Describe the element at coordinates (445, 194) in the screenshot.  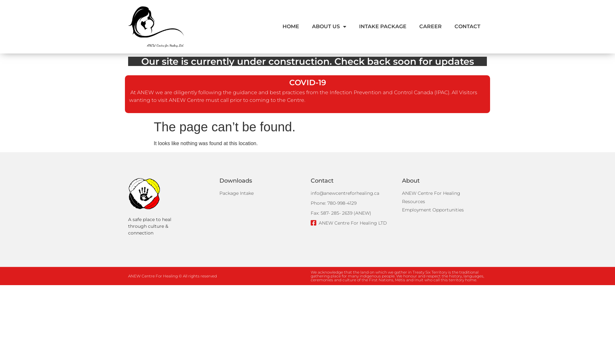
I see `ANEW Centre For Healing` at that location.